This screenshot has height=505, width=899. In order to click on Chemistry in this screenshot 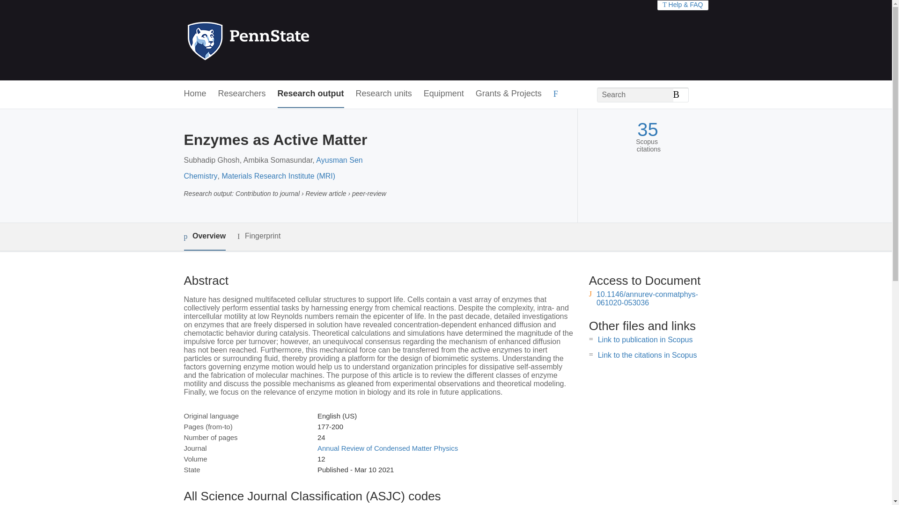, I will do `click(200, 176)`.